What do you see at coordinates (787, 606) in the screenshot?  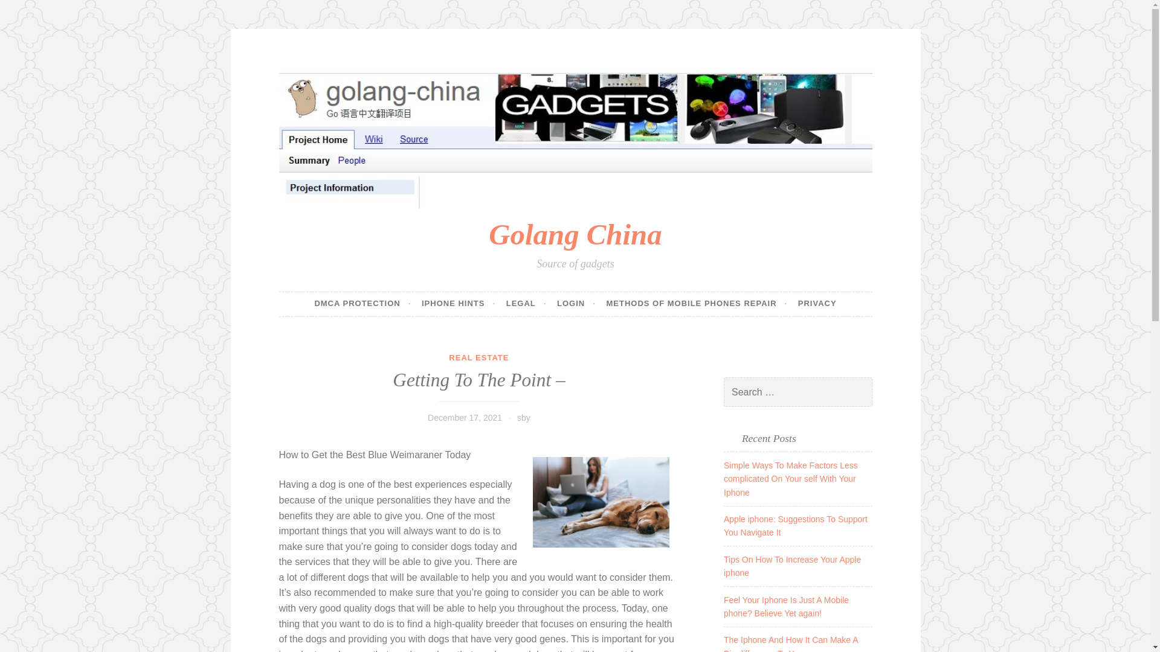 I see `Feel Your Iphone Is Just A Mobile phone? Believe Yet again!` at bounding box center [787, 606].